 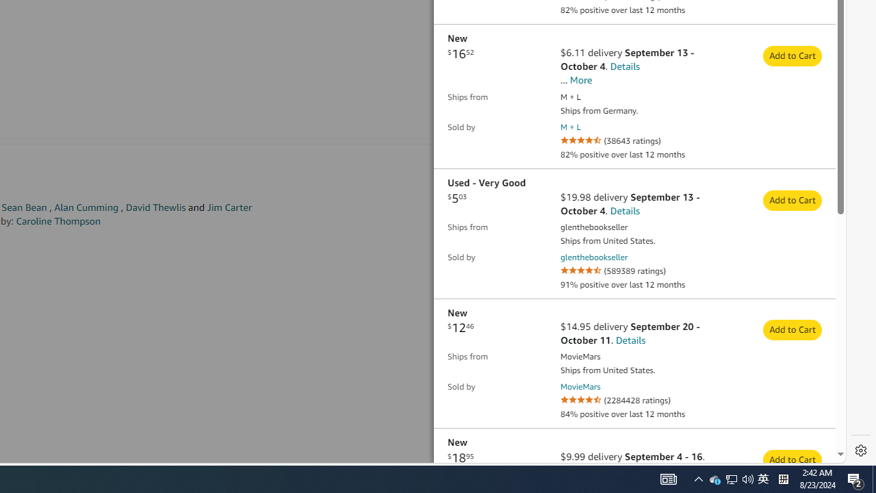 I want to click on David Thewlis, so click(x=155, y=207).